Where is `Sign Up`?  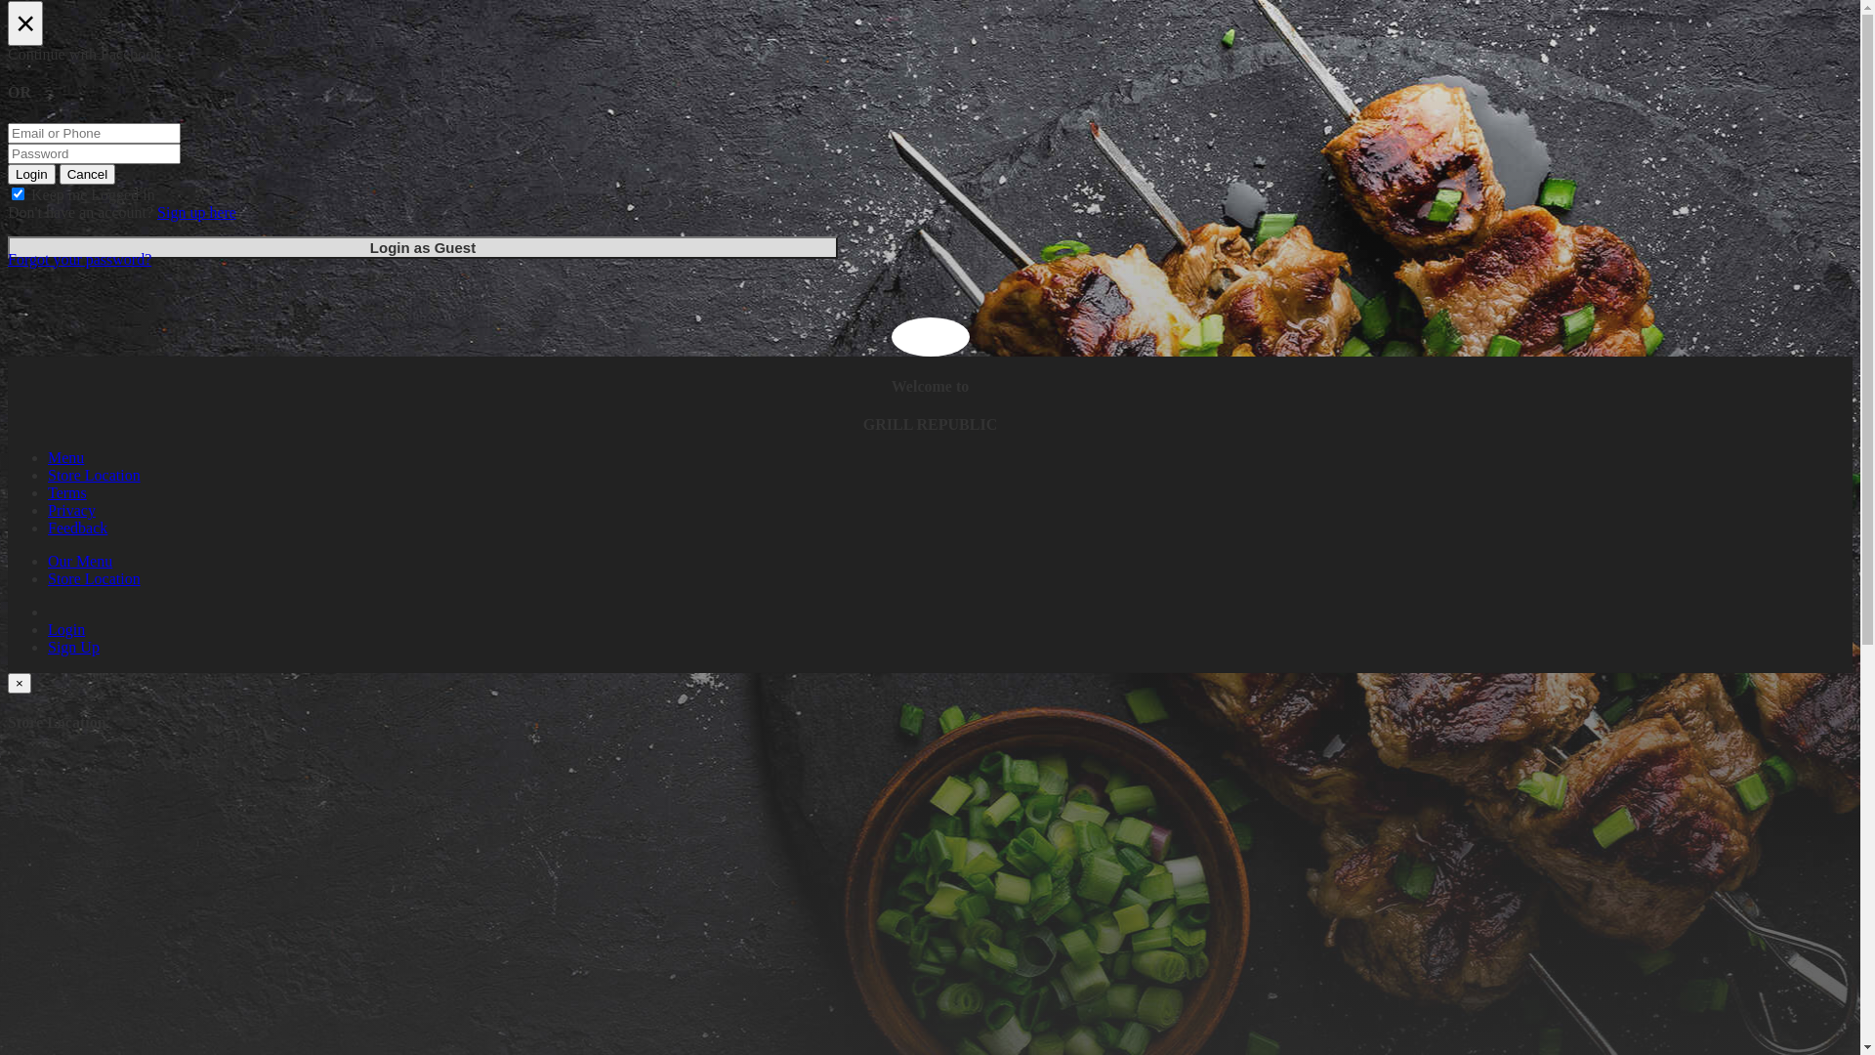
Sign Up is located at coordinates (74, 647).